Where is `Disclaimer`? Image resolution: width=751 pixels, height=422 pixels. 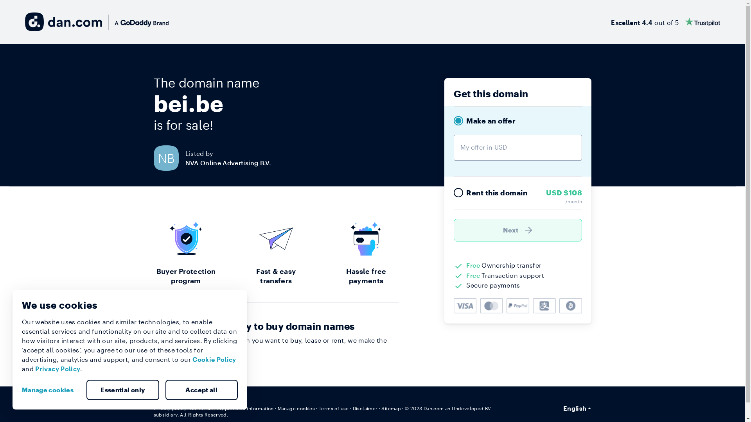
Disclaimer is located at coordinates (365, 408).